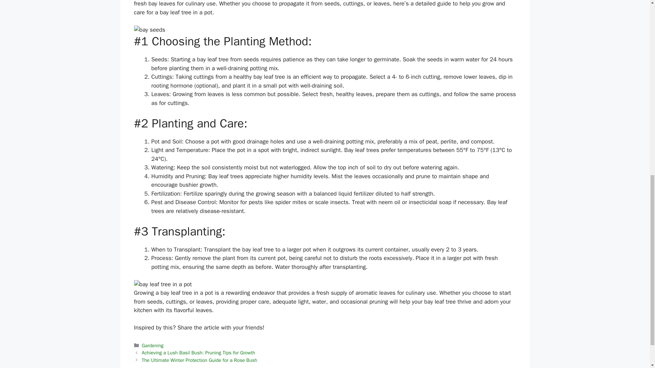  I want to click on Achieving a Lush Basil Bush: Pruning Tips for Growth, so click(199, 353).